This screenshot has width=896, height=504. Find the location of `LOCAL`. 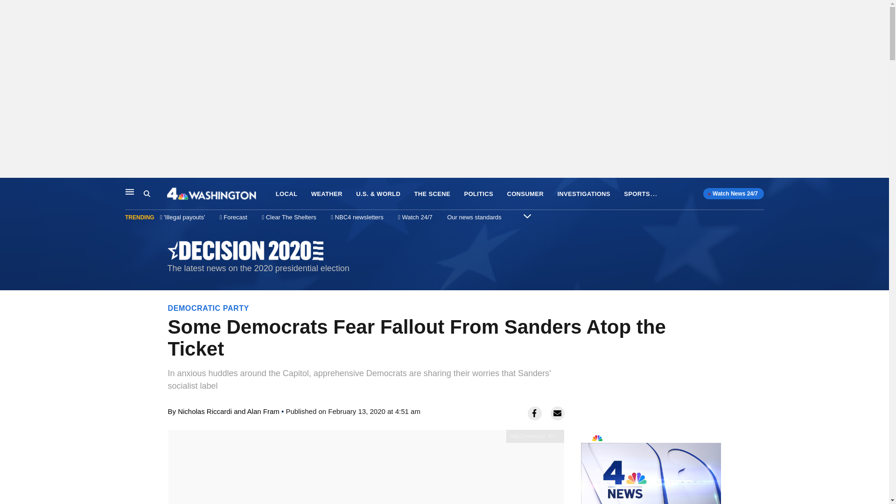

LOCAL is located at coordinates (474, 217).